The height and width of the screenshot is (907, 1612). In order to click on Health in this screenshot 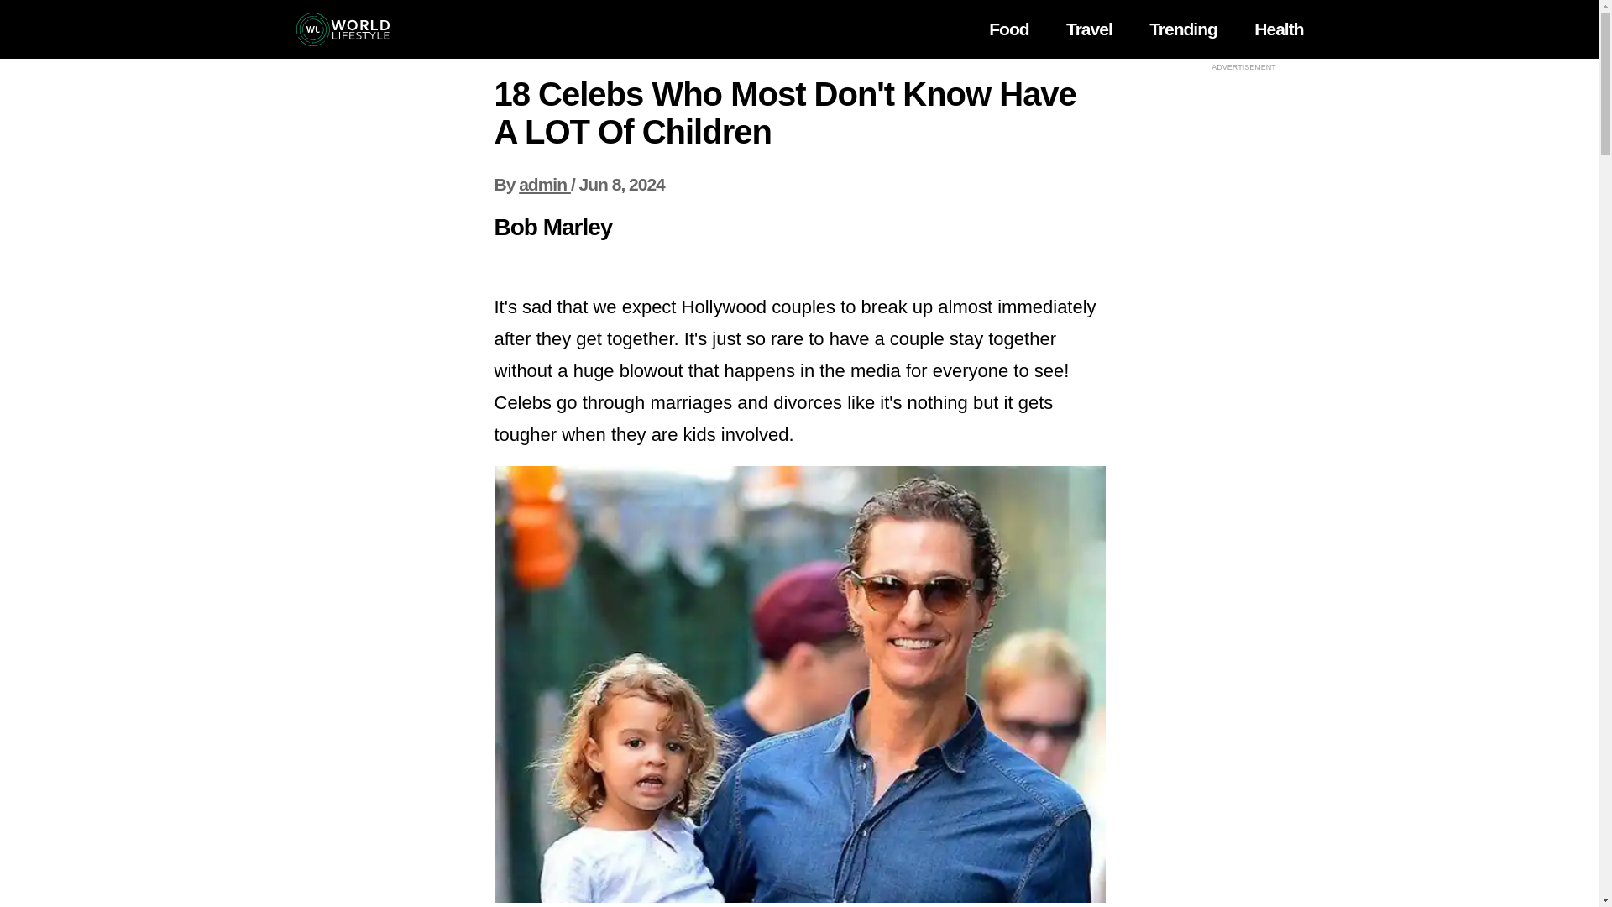, I will do `click(1278, 29)`.